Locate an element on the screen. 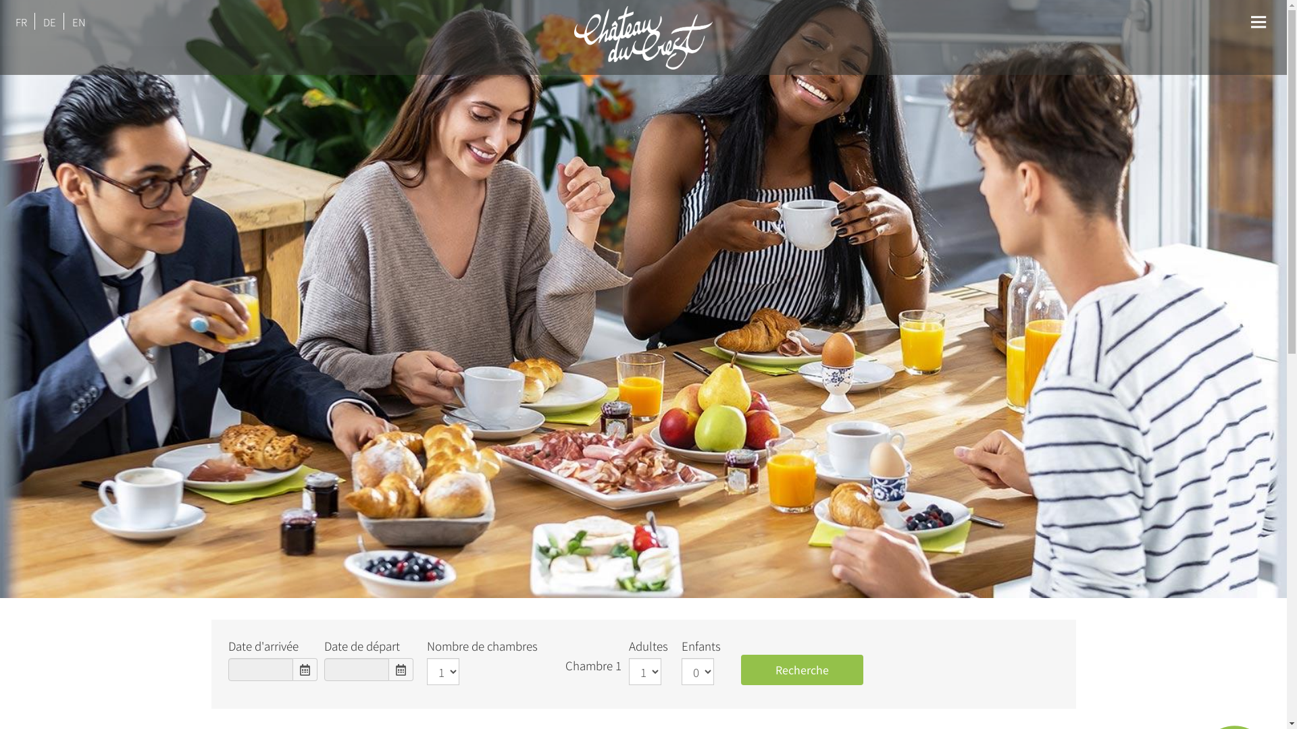 Image resolution: width=1297 pixels, height=729 pixels. FR is located at coordinates (22, 22).